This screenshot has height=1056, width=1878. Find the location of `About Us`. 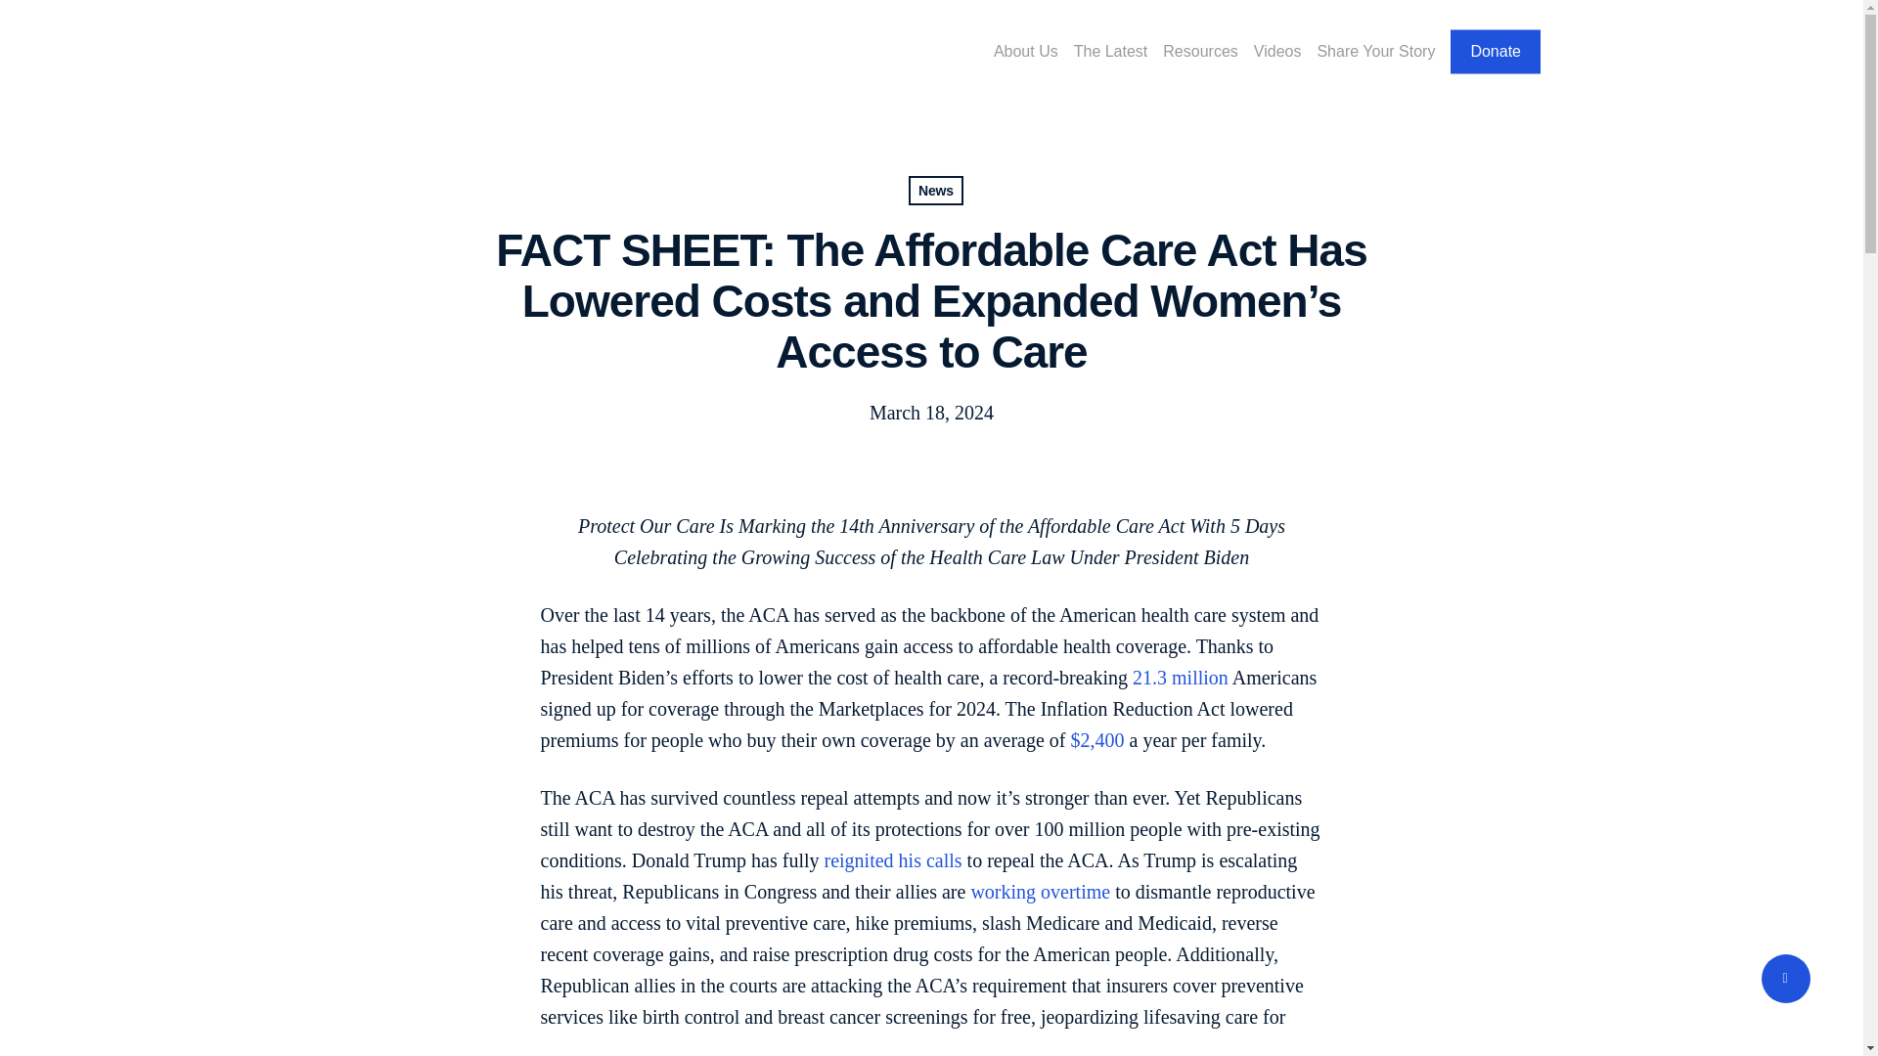

About Us is located at coordinates (1025, 51).